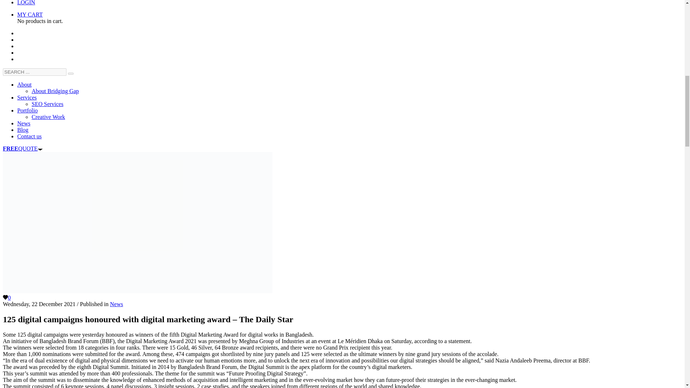 The width and height of the screenshot is (690, 388). What do you see at coordinates (27, 111) in the screenshot?
I see `Portfolio` at bounding box center [27, 111].